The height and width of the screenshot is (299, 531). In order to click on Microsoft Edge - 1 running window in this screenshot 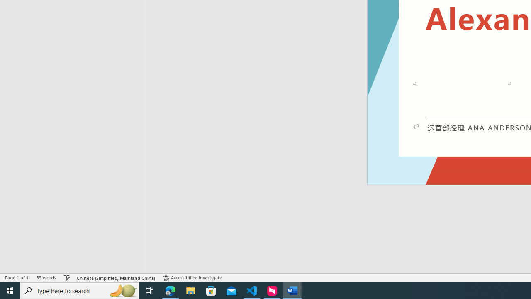, I will do `click(171, 291)`.